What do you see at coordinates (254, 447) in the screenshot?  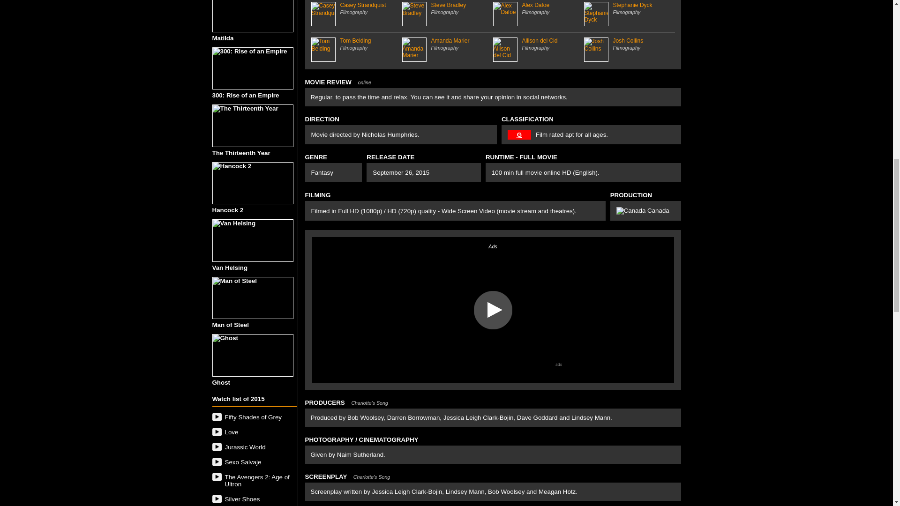 I see `Jurassic World, online movie` at bounding box center [254, 447].